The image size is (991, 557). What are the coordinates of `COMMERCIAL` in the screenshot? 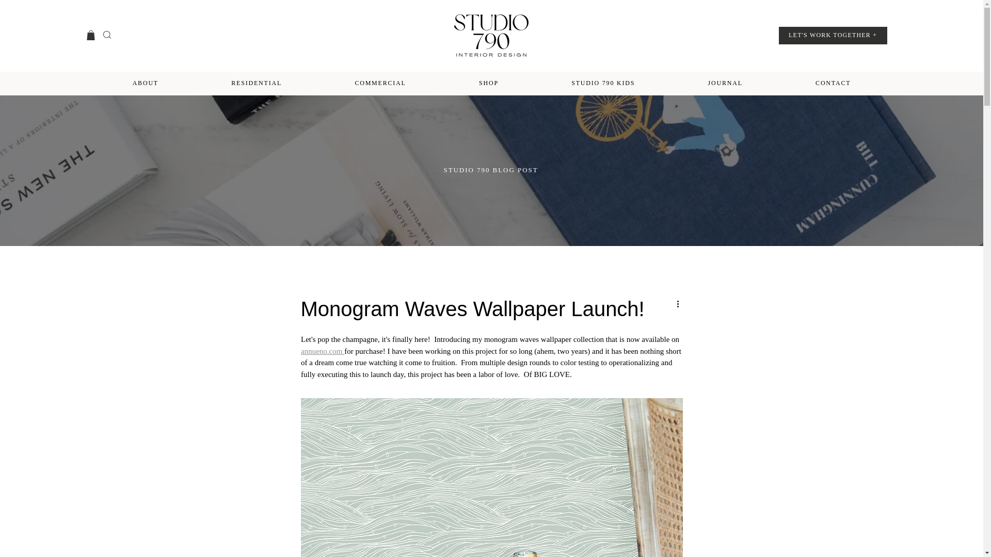 It's located at (380, 83).